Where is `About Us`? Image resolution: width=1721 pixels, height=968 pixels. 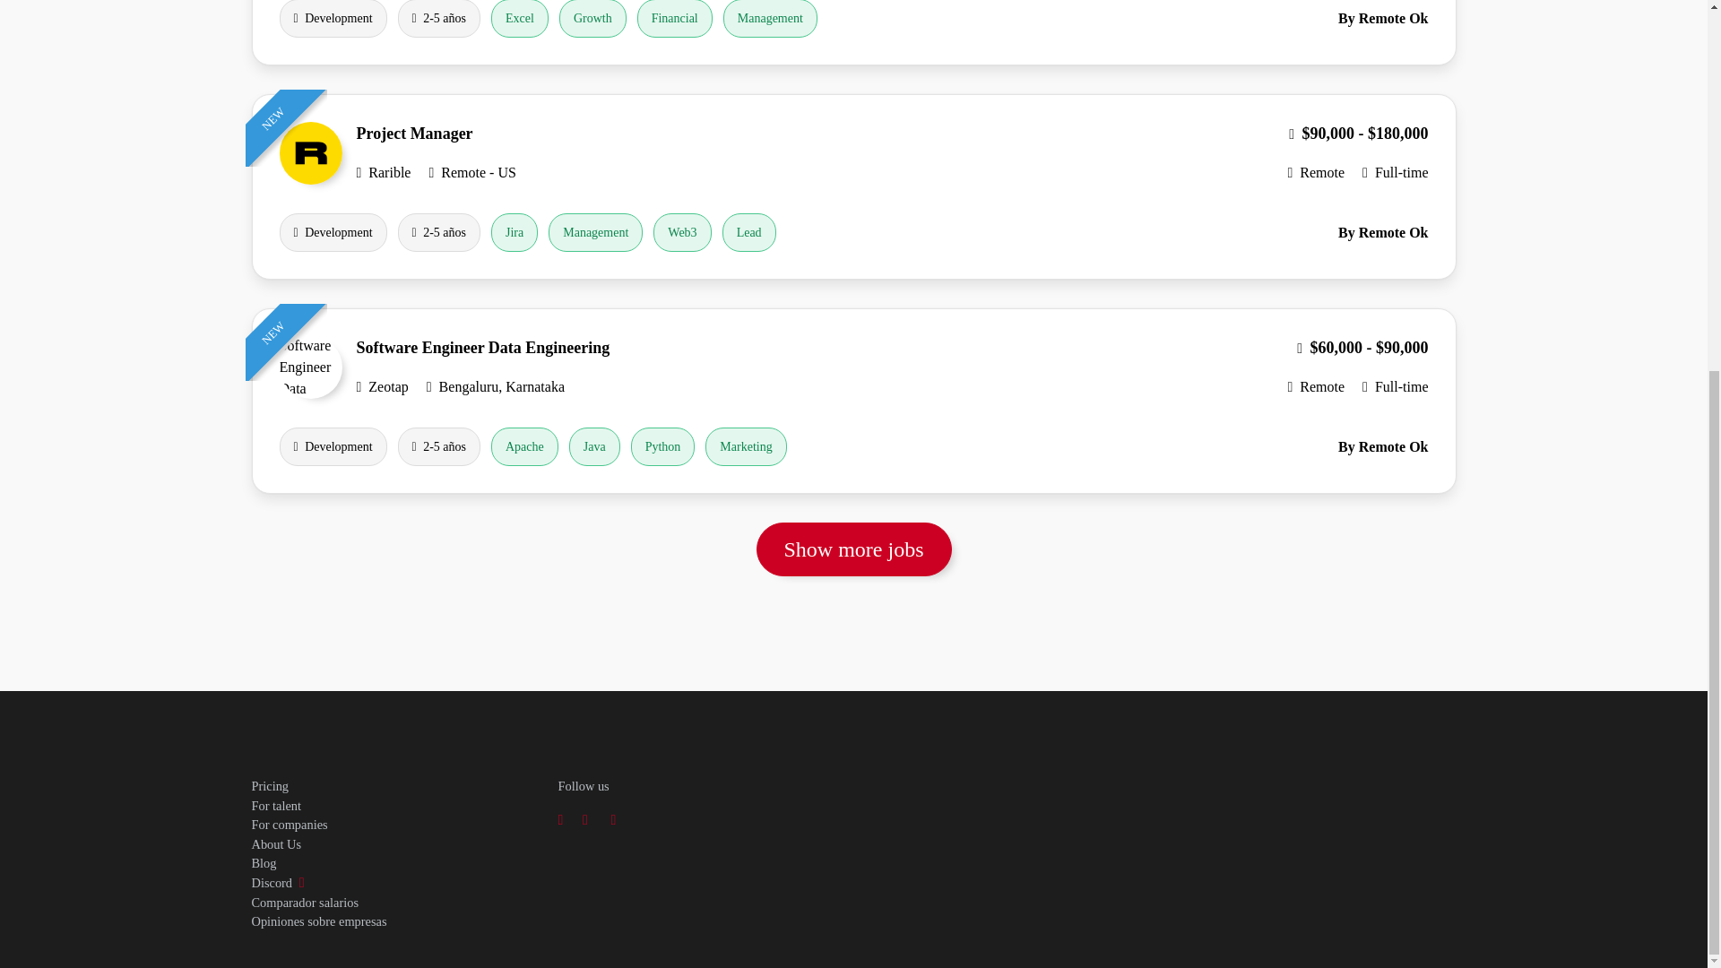
About Us is located at coordinates (276, 844).